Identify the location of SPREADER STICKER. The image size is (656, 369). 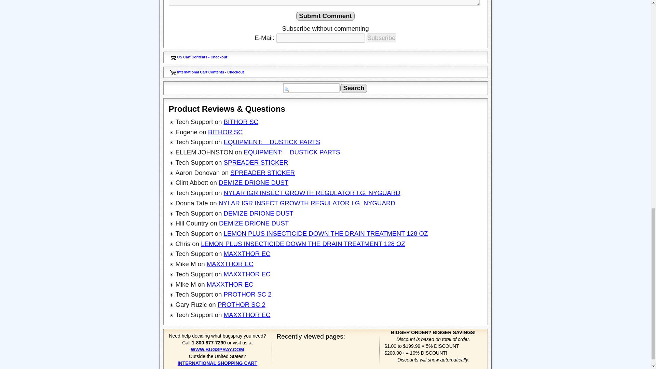
(256, 163).